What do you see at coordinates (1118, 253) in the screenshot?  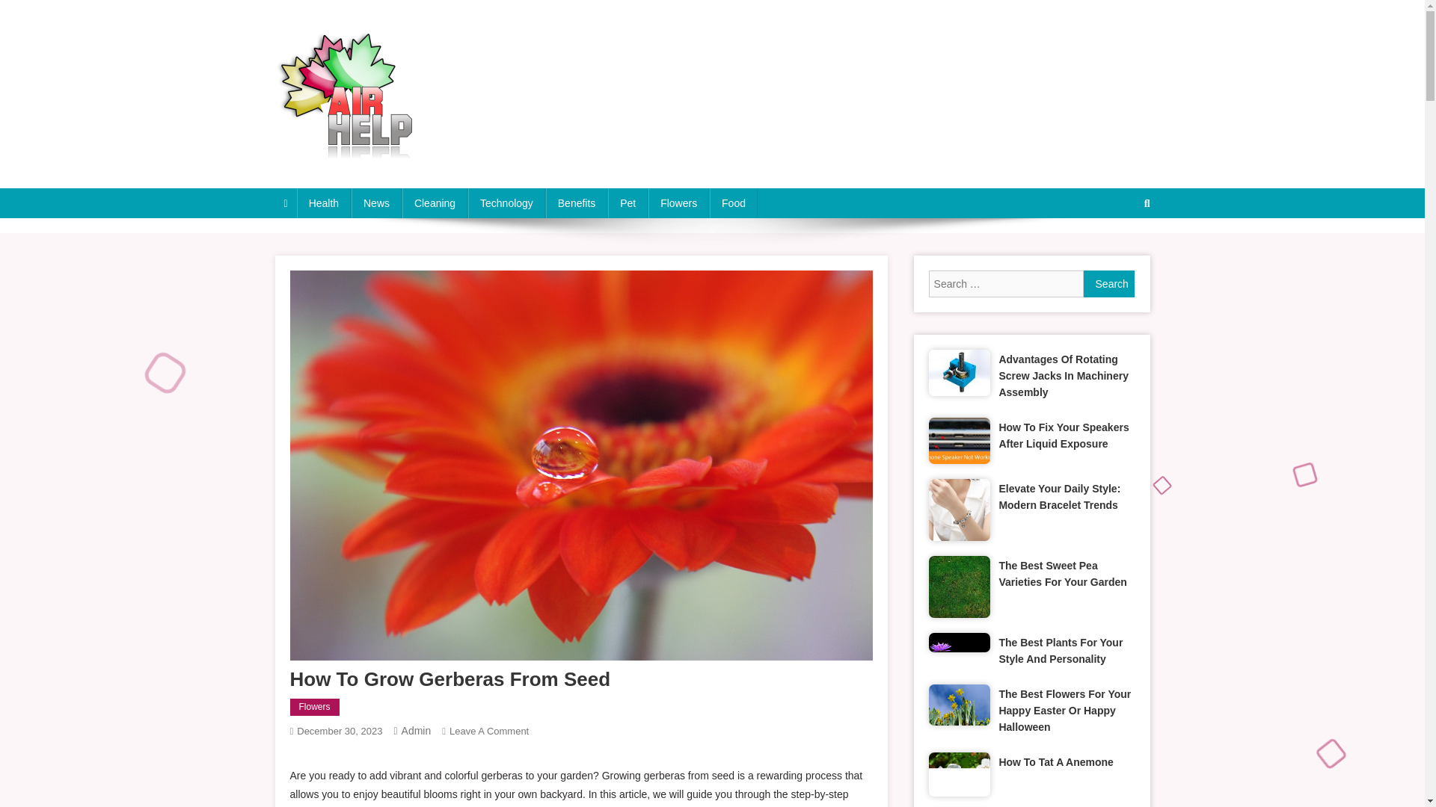 I see `Admin` at bounding box center [1118, 253].